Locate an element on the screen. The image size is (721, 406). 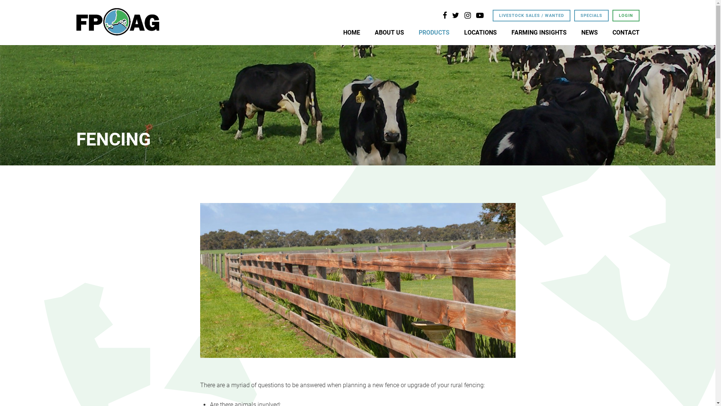
FARMING INSIGHTS is located at coordinates (539, 32).